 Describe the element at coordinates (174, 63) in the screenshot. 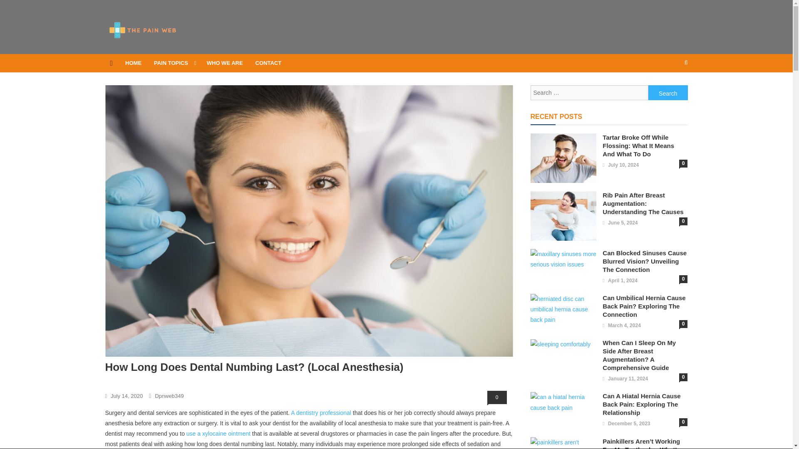

I see `PAIN TOPICS` at that location.